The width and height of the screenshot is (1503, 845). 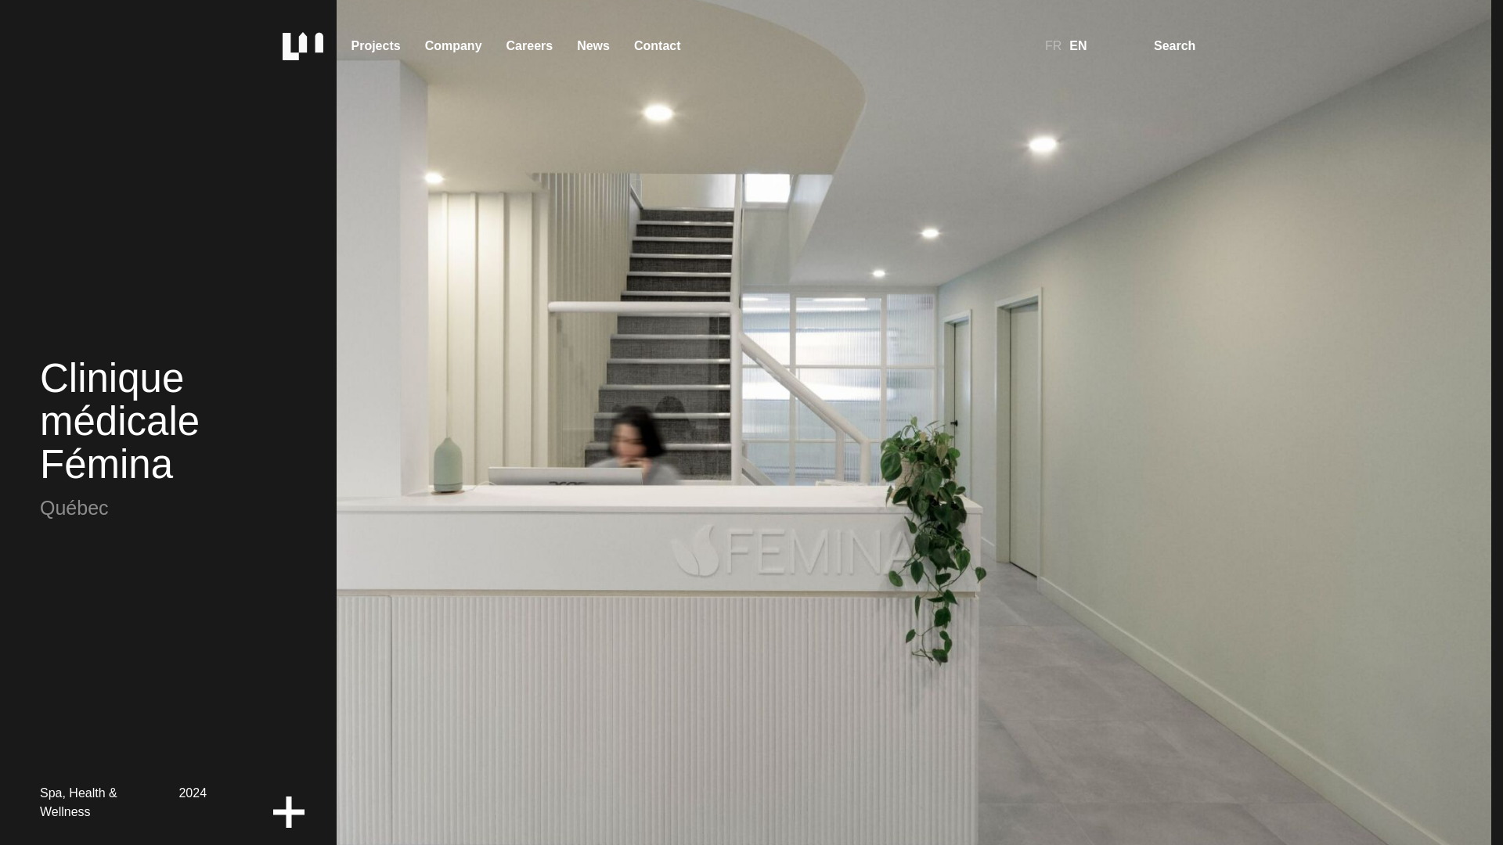 I want to click on EN, so click(x=1082, y=45).